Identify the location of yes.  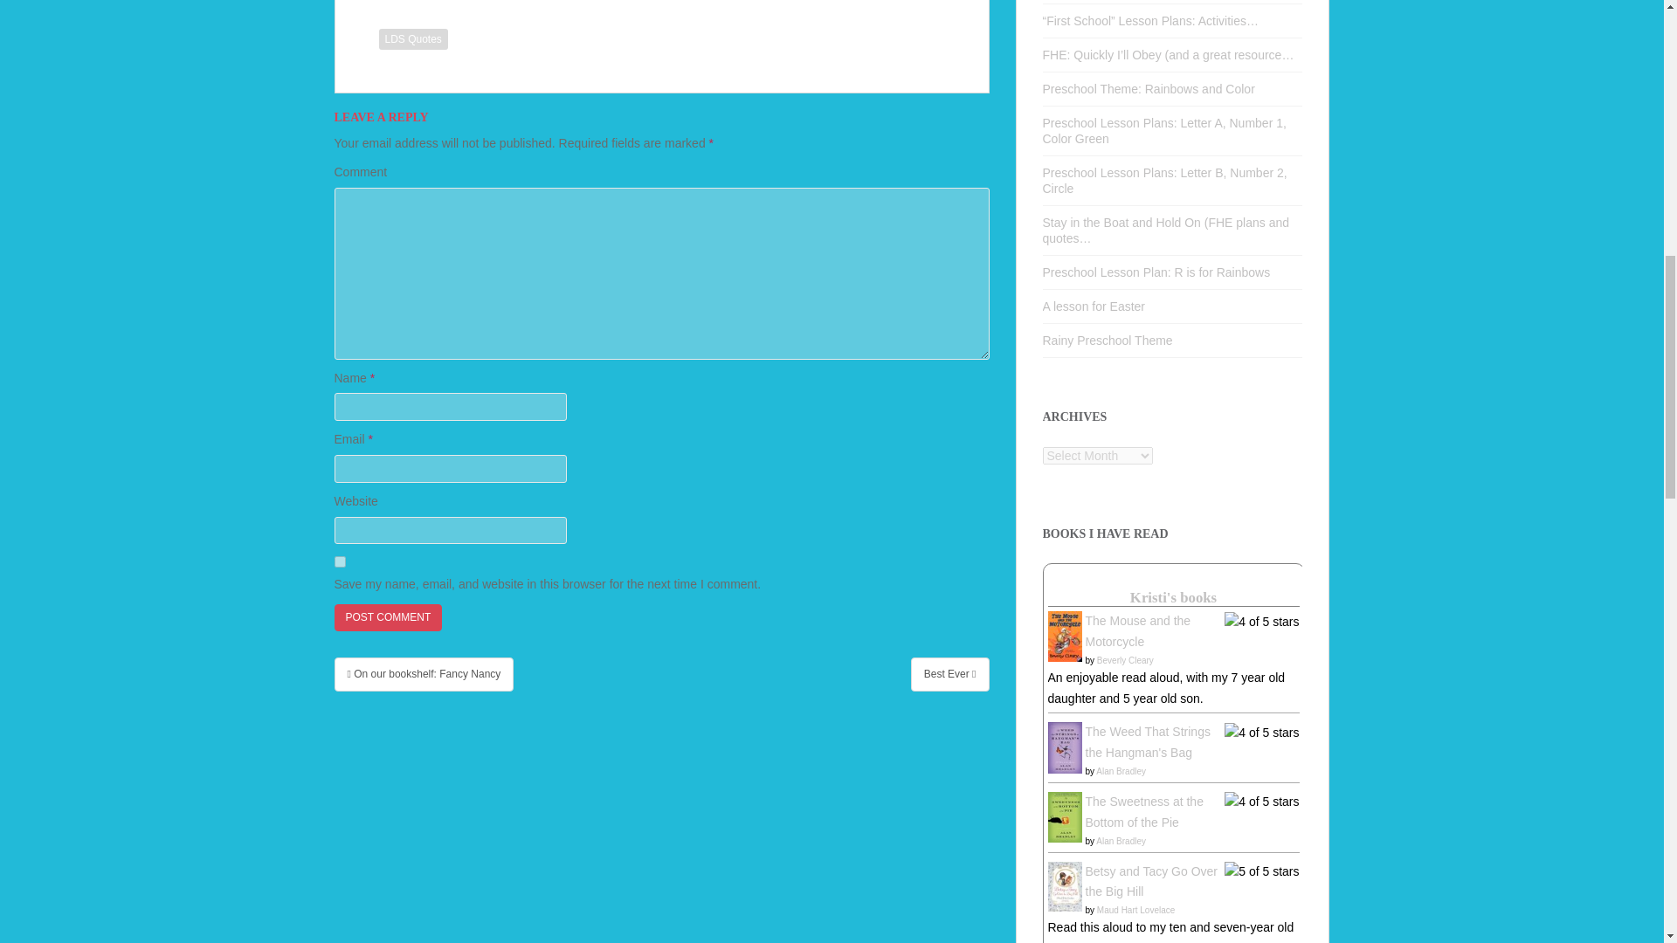
(339, 562).